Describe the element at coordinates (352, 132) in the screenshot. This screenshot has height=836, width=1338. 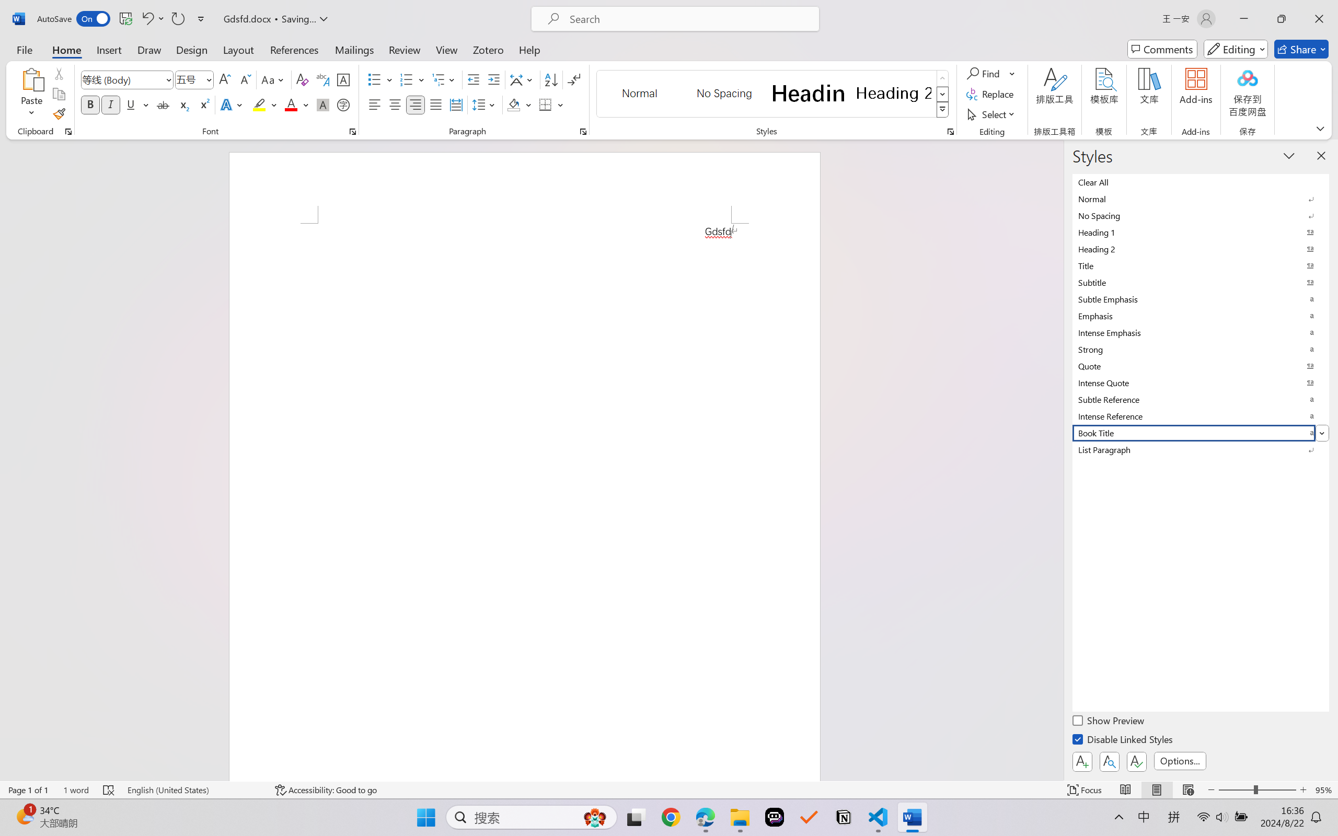
I see `Font...` at that location.